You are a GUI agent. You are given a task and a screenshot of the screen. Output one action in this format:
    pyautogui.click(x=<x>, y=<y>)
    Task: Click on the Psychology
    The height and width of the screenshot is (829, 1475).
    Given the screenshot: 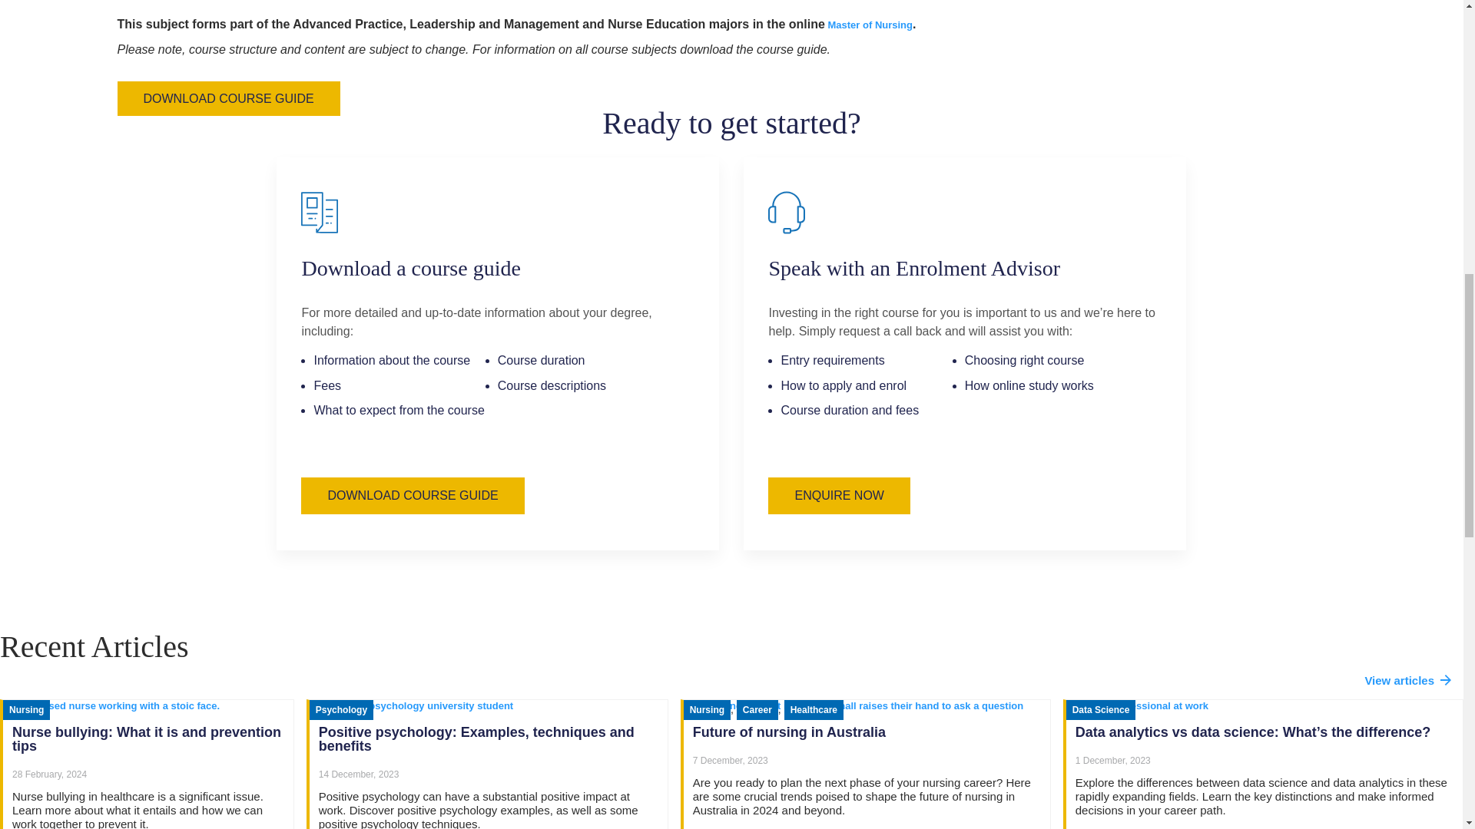 What is the action you would take?
    pyautogui.click(x=341, y=709)
    